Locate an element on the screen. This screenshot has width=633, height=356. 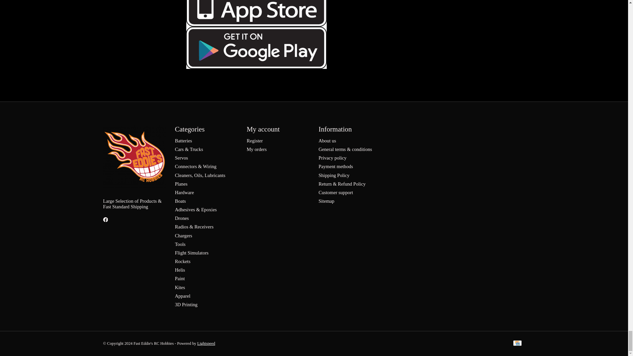
My orders is located at coordinates (256, 149).